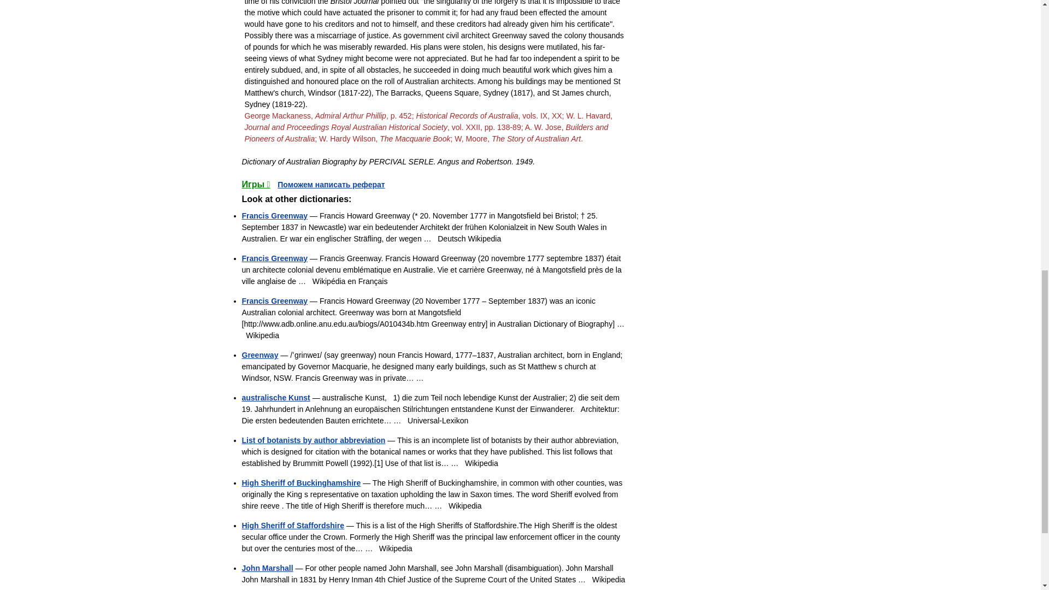  What do you see at coordinates (313, 440) in the screenshot?
I see `List of botanists by author abbreviation` at bounding box center [313, 440].